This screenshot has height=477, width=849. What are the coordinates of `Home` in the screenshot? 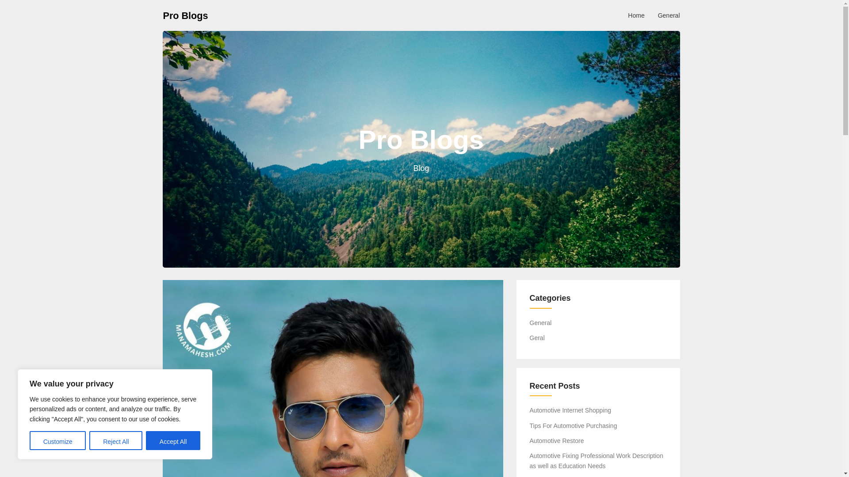 It's located at (636, 15).